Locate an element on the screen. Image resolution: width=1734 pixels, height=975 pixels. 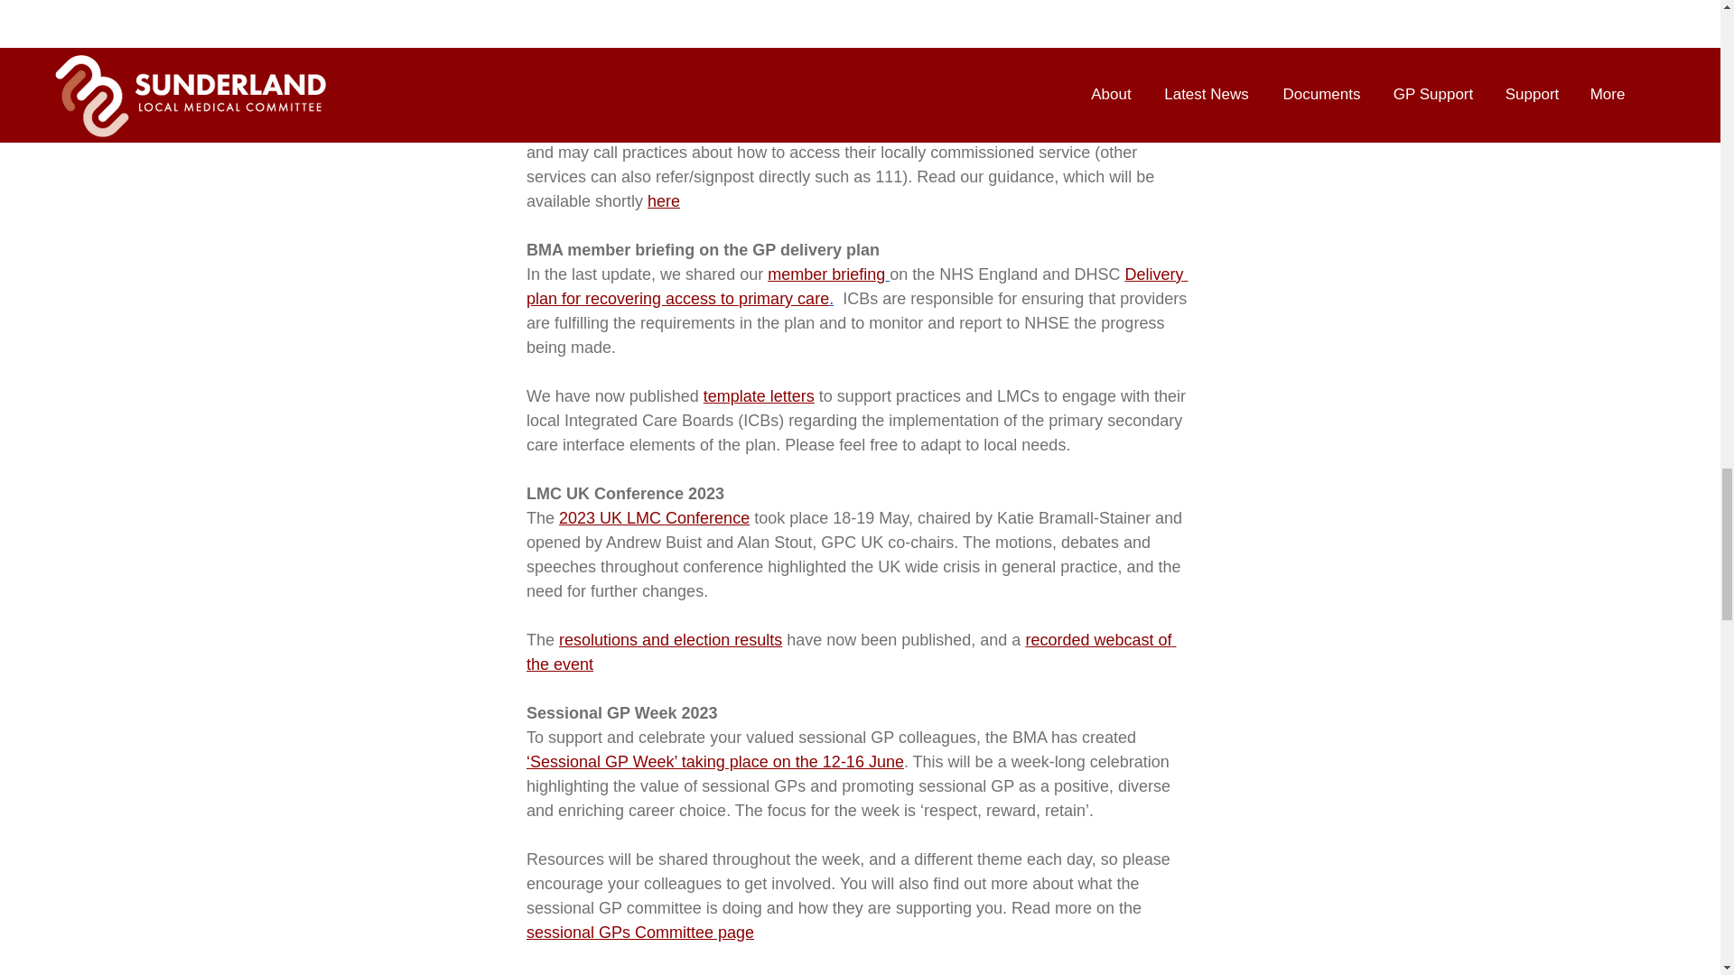
template letters is located at coordinates (757, 395).